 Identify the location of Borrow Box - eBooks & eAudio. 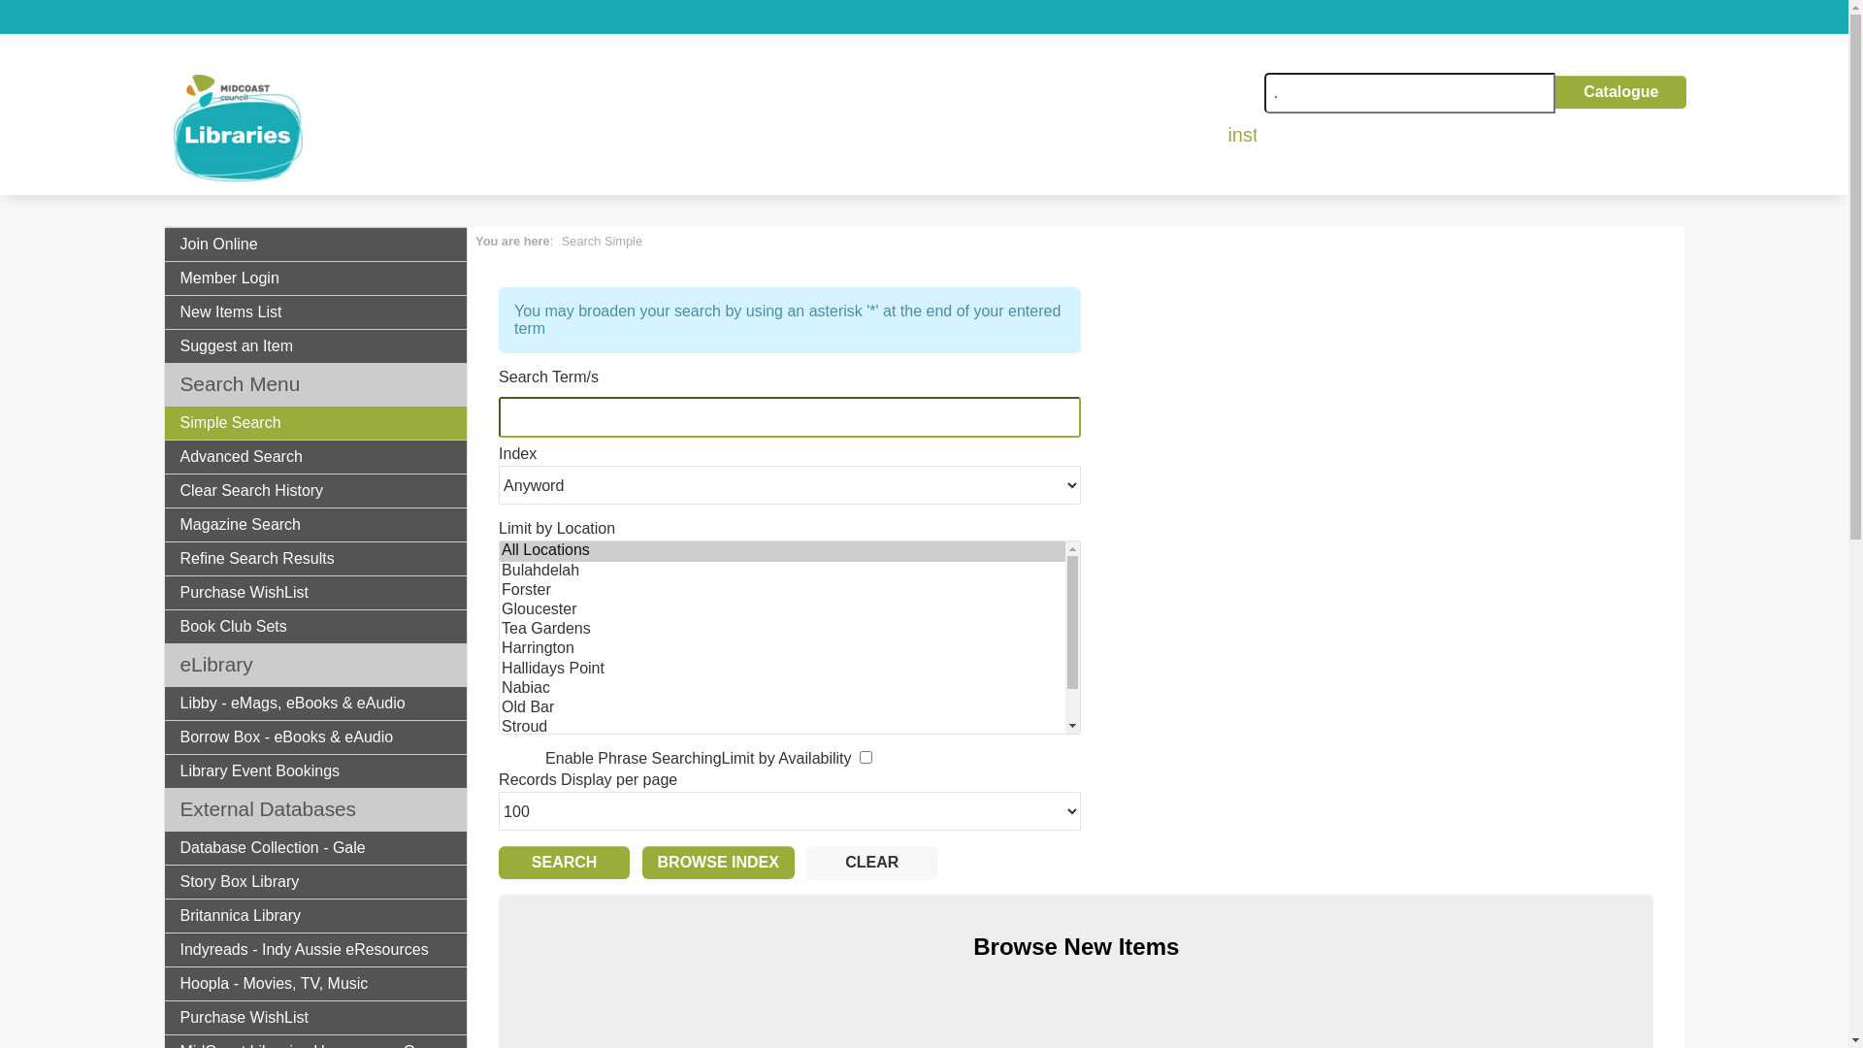
(316, 737).